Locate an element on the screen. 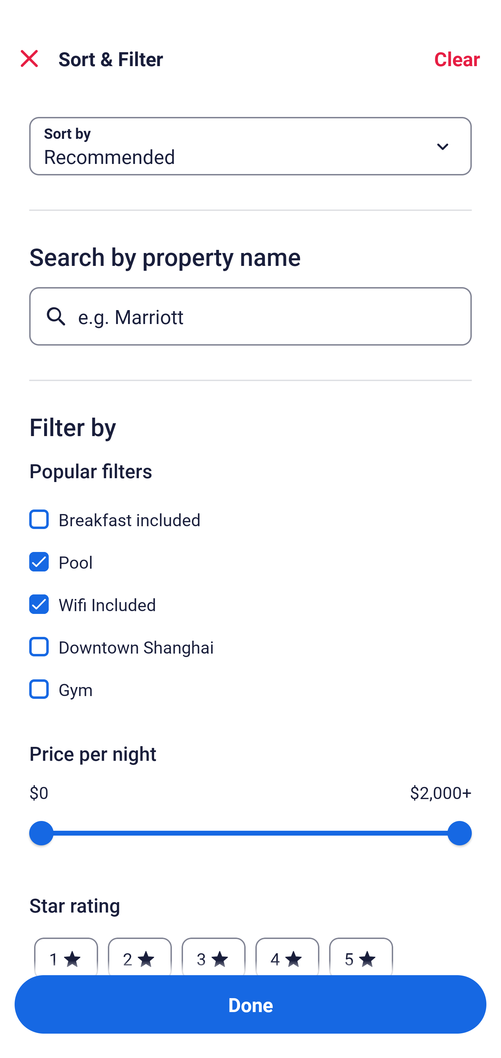  Sort by Button Recommended is located at coordinates (250, 146).